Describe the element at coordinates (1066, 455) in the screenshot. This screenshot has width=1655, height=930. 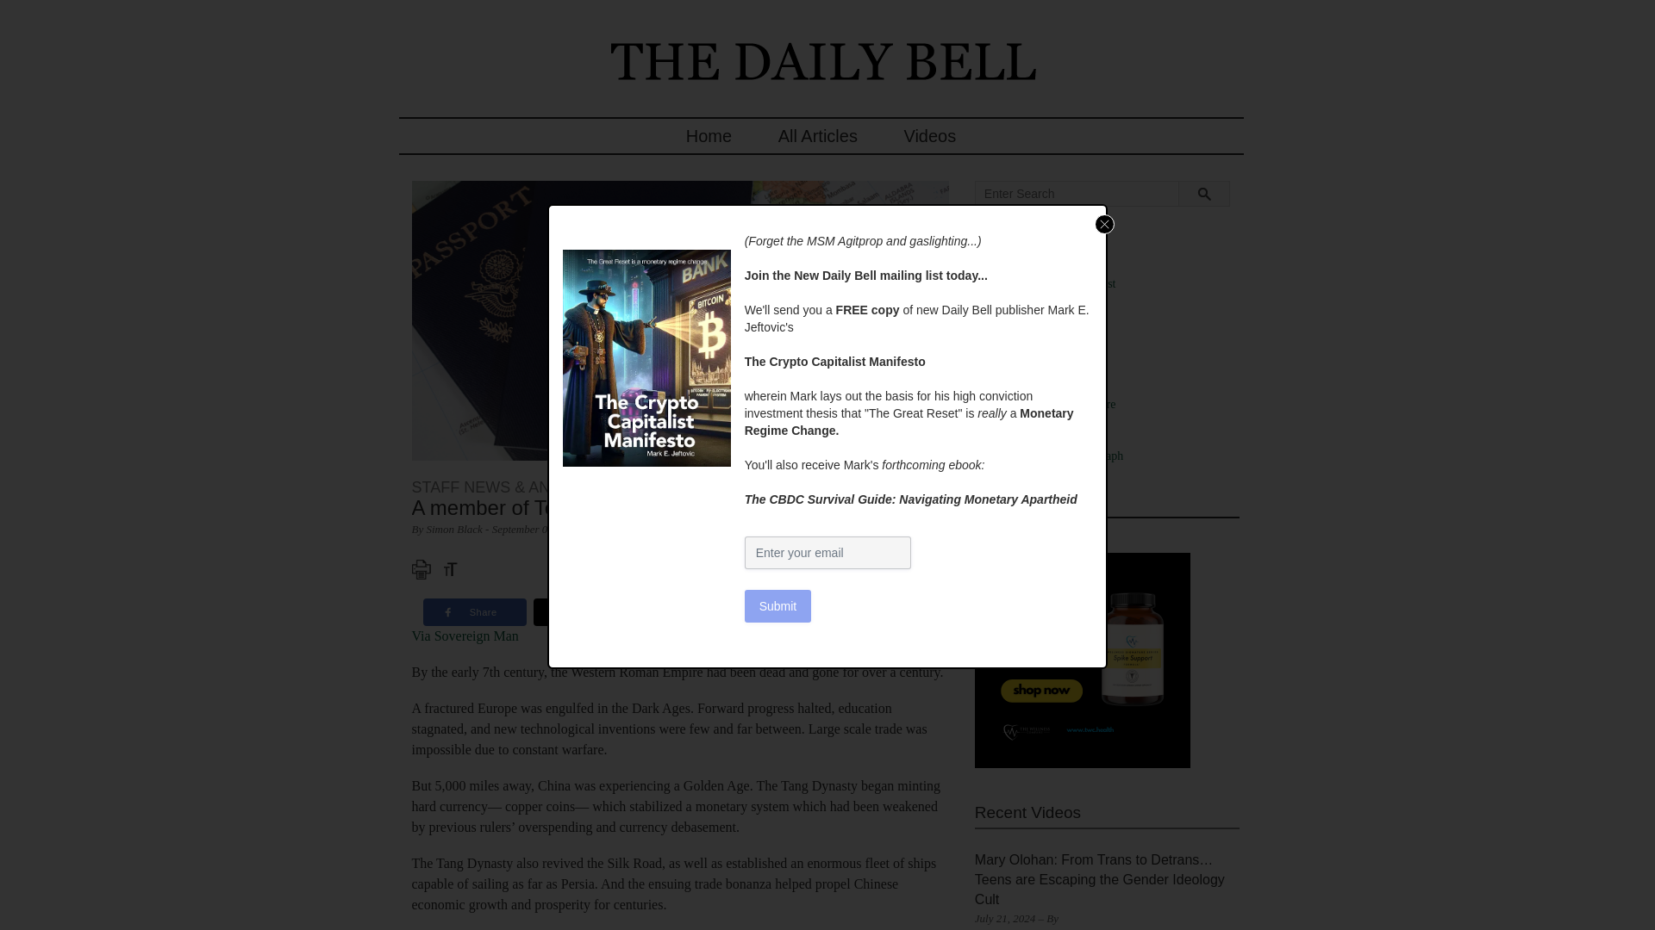
I see `The National Telegraph` at that location.